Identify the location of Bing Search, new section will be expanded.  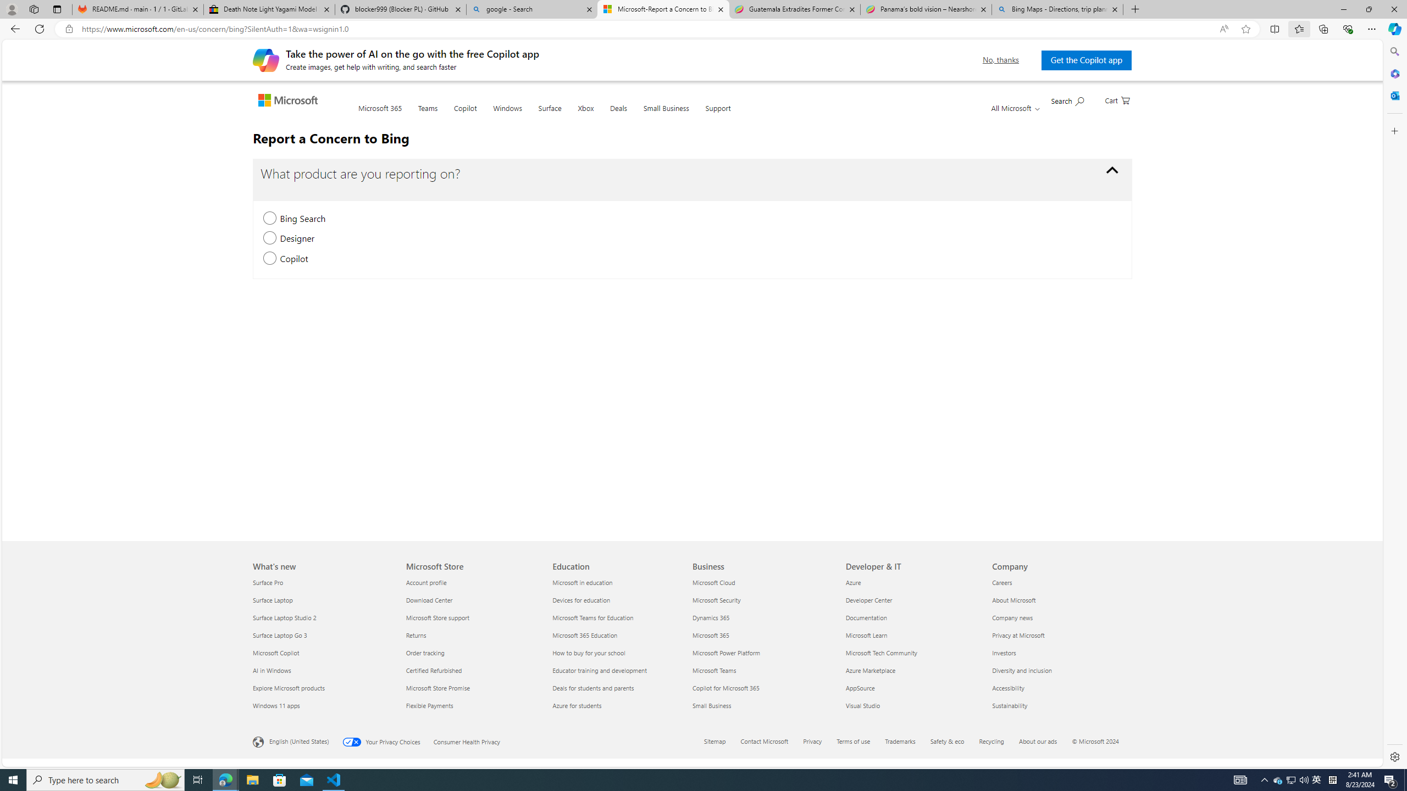
(270, 219).